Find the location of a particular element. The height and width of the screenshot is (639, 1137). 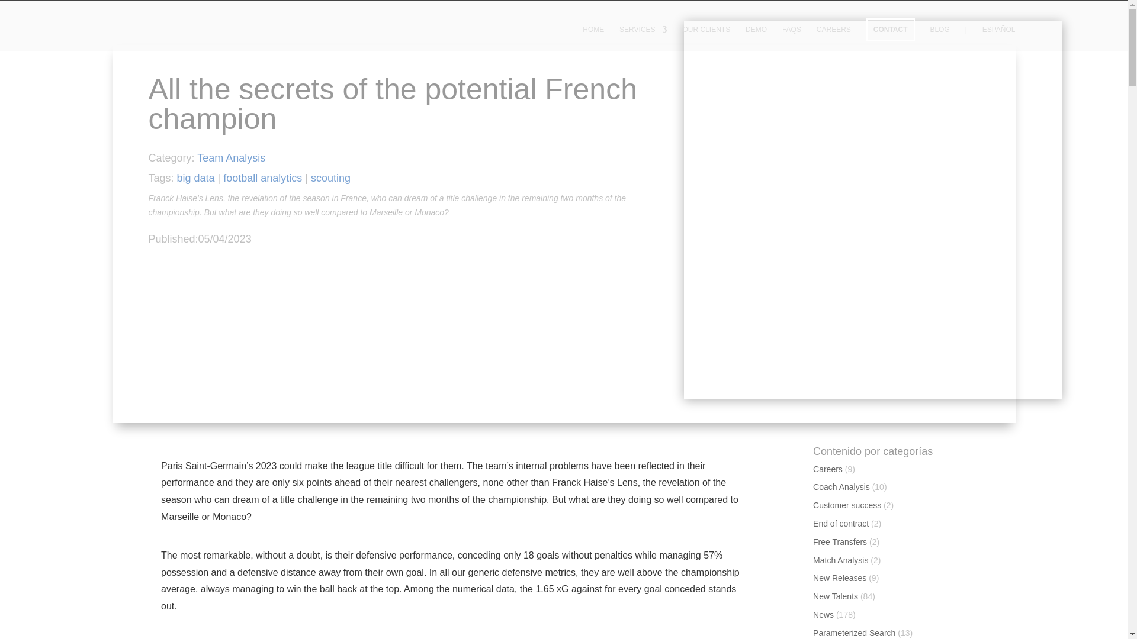

New Talents is located at coordinates (835, 596).